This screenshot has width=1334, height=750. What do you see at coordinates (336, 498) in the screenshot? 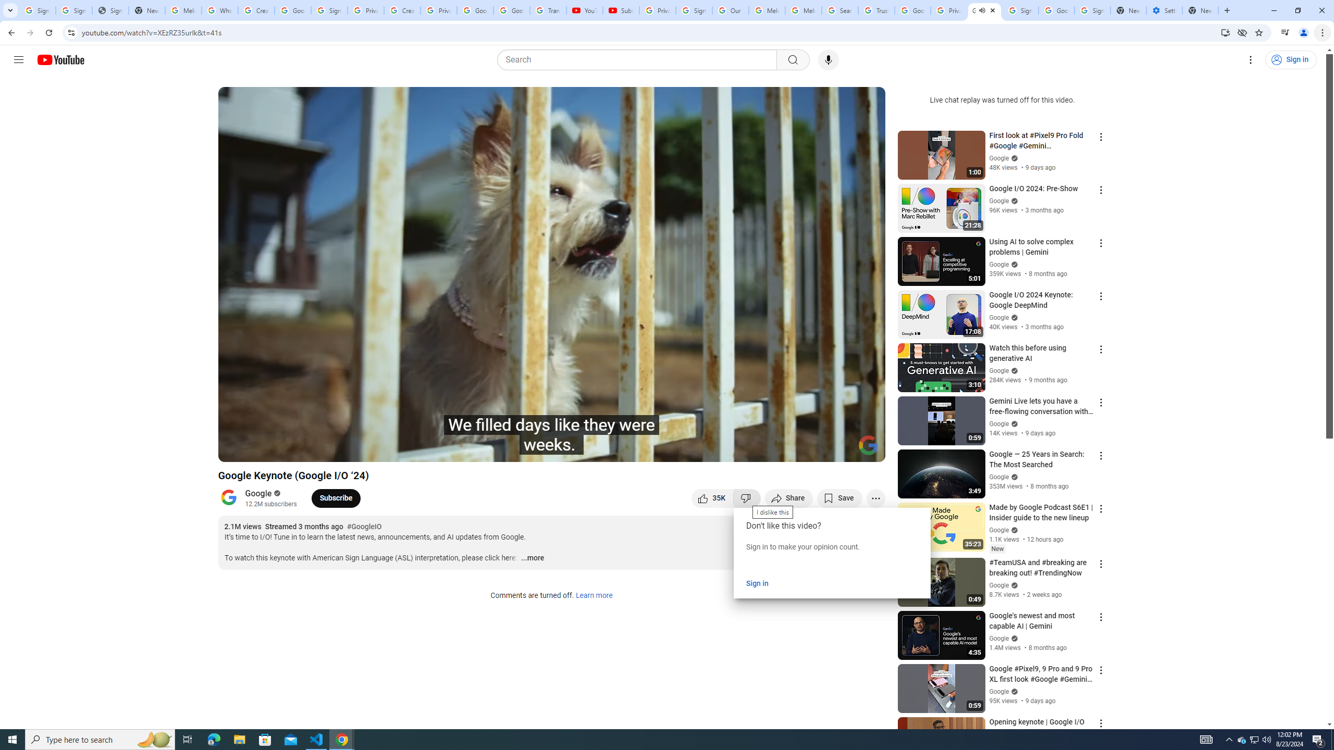
I see `Subscribe to Google.` at bounding box center [336, 498].